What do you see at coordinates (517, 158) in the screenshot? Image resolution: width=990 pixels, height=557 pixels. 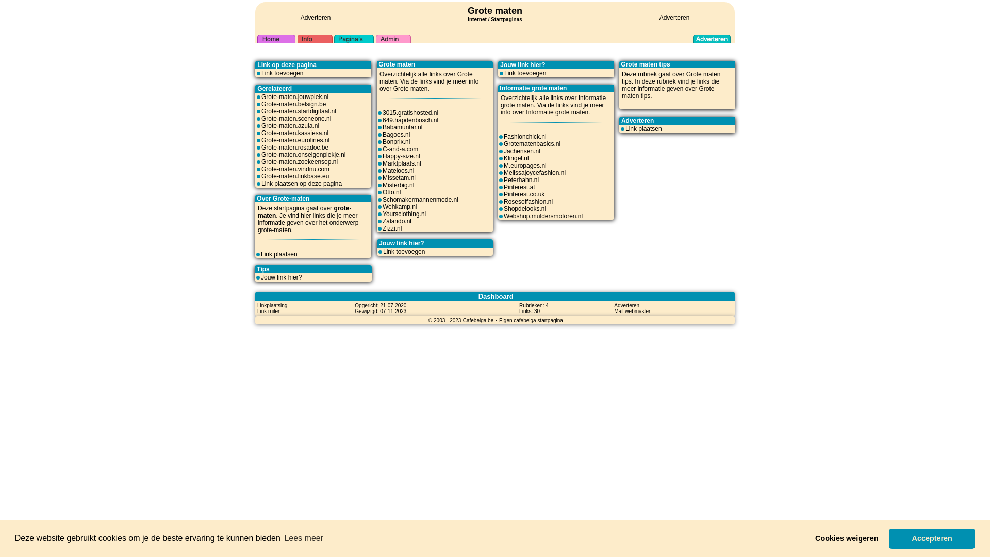 I see `Klingel.nl` at bounding box center [517, 158].